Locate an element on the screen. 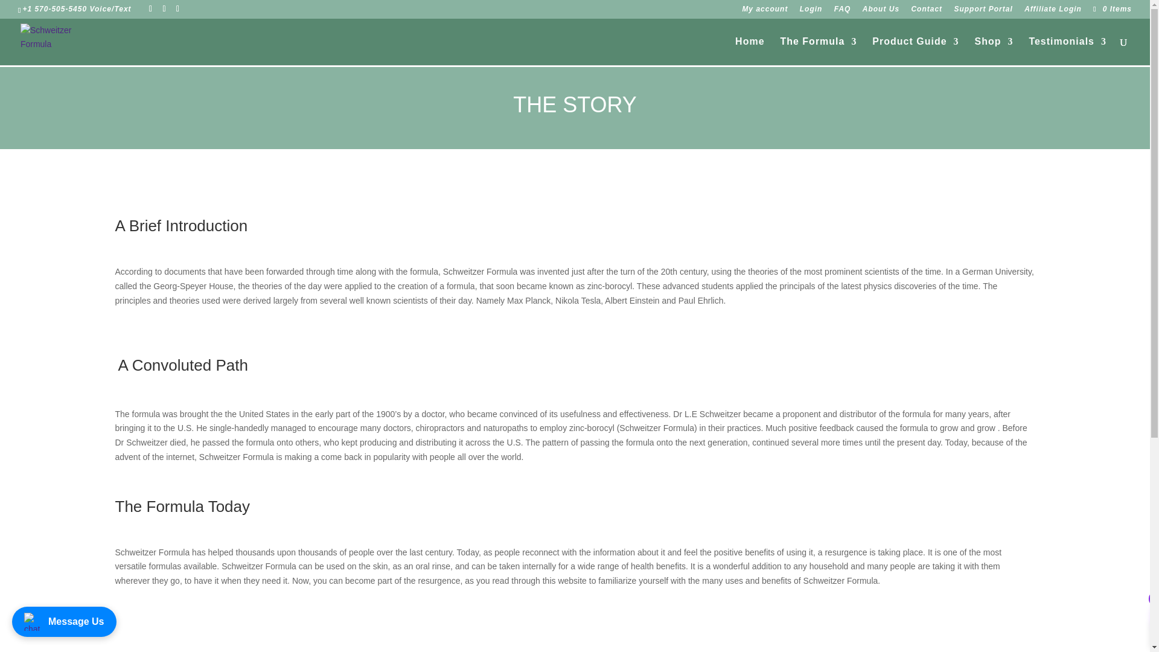 This screenshot has width=1159, height=652. FAQ is located at coordinates (843, 11).